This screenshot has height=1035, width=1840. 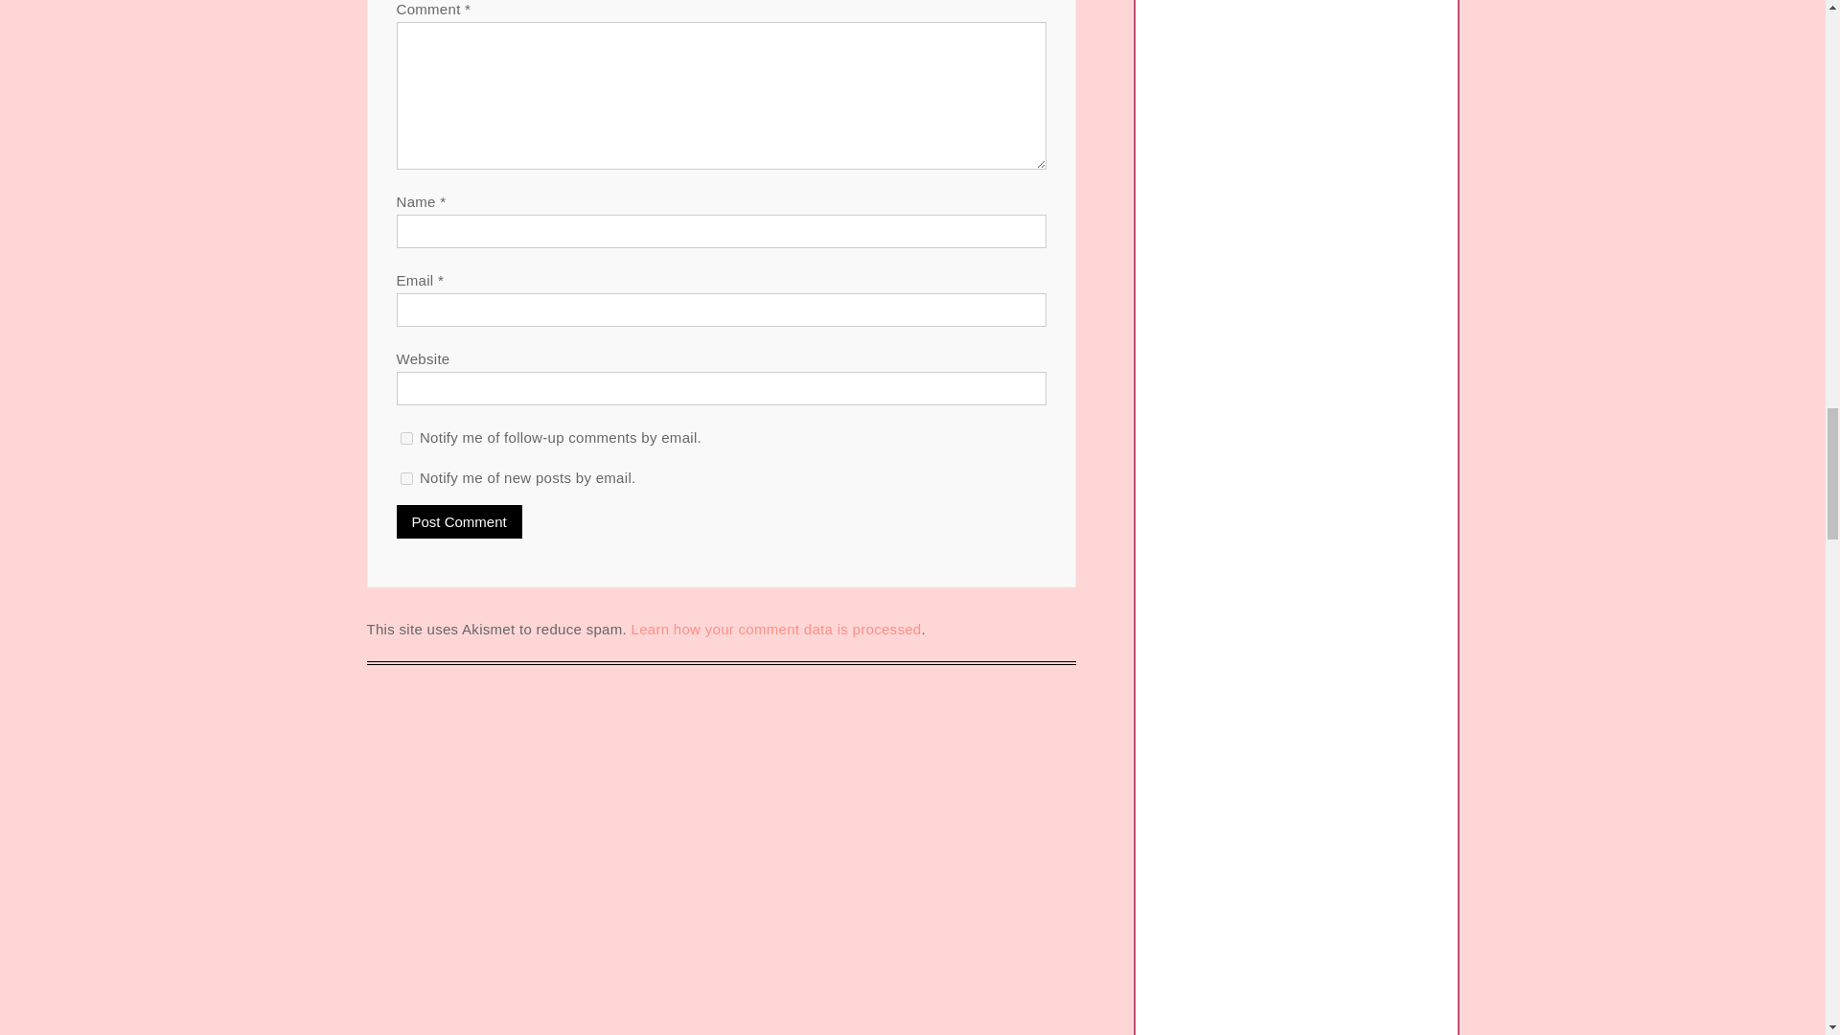 What do you see at coordinates (406, 439) in the screenshot?
I see `subscribe` at bounding box center [406, 439].